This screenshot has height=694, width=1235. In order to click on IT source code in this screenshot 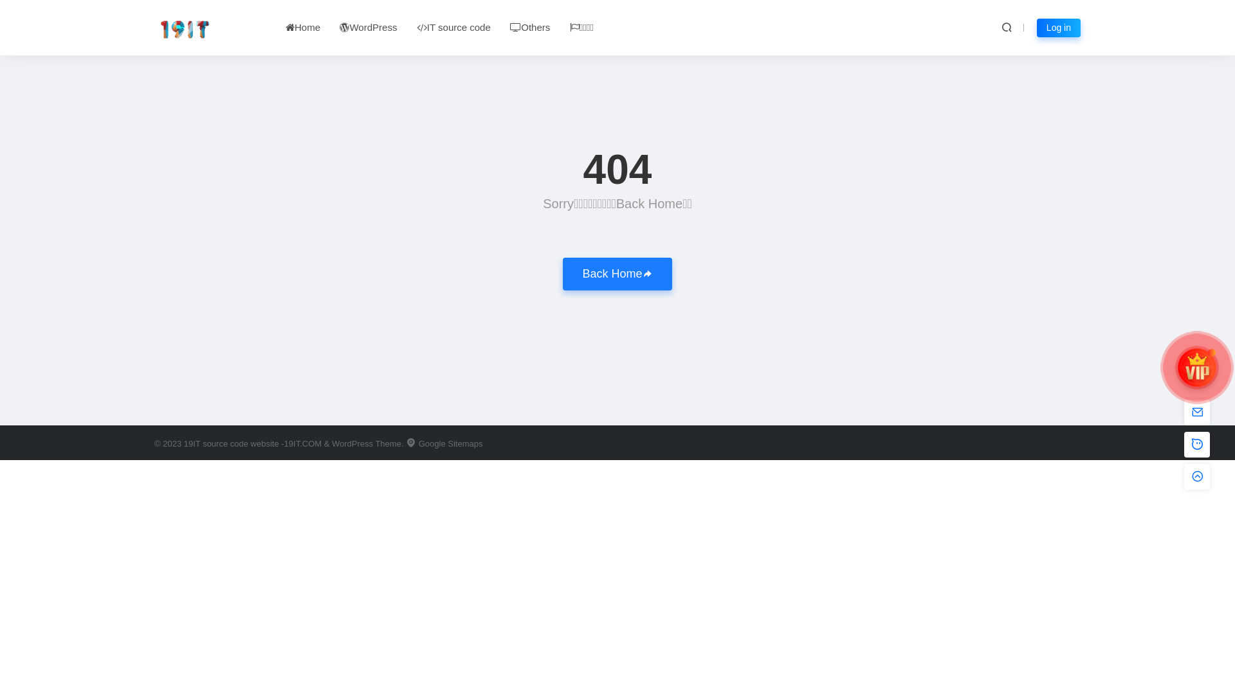, I will do `click(454, 27)`.